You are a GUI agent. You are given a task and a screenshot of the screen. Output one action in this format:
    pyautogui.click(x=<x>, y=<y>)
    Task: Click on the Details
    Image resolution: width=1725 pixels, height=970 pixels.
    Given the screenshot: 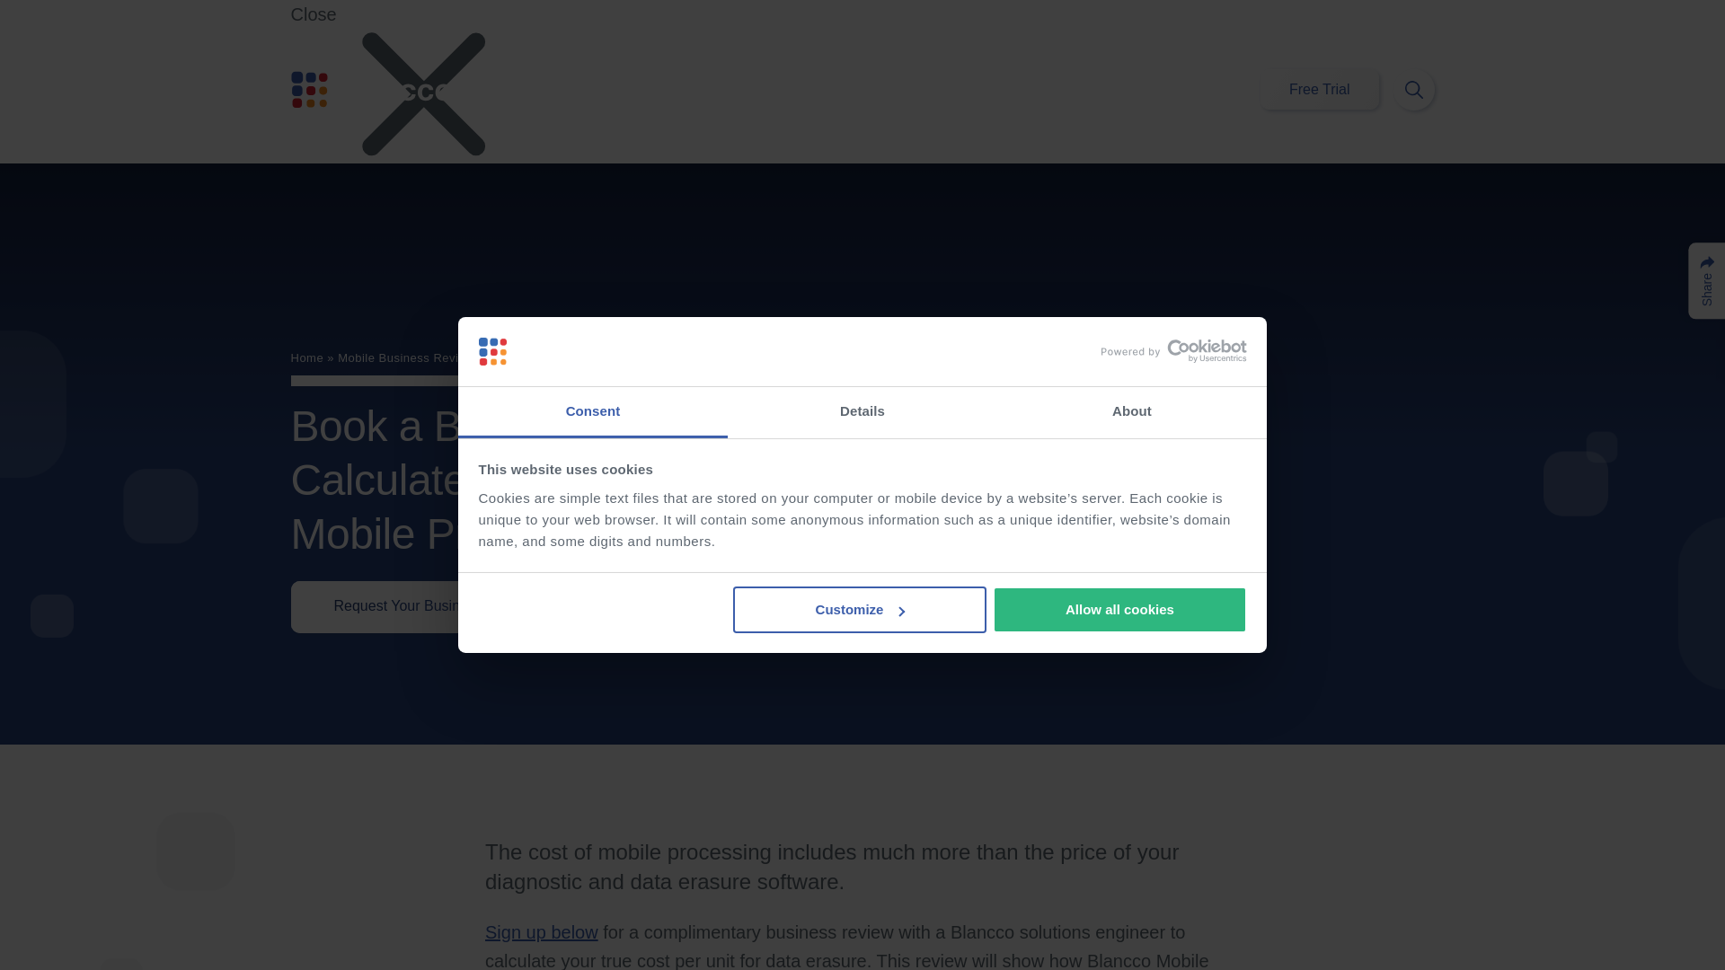 What is the action you would take?
    pyautogui.click(x=862, y=412)
    